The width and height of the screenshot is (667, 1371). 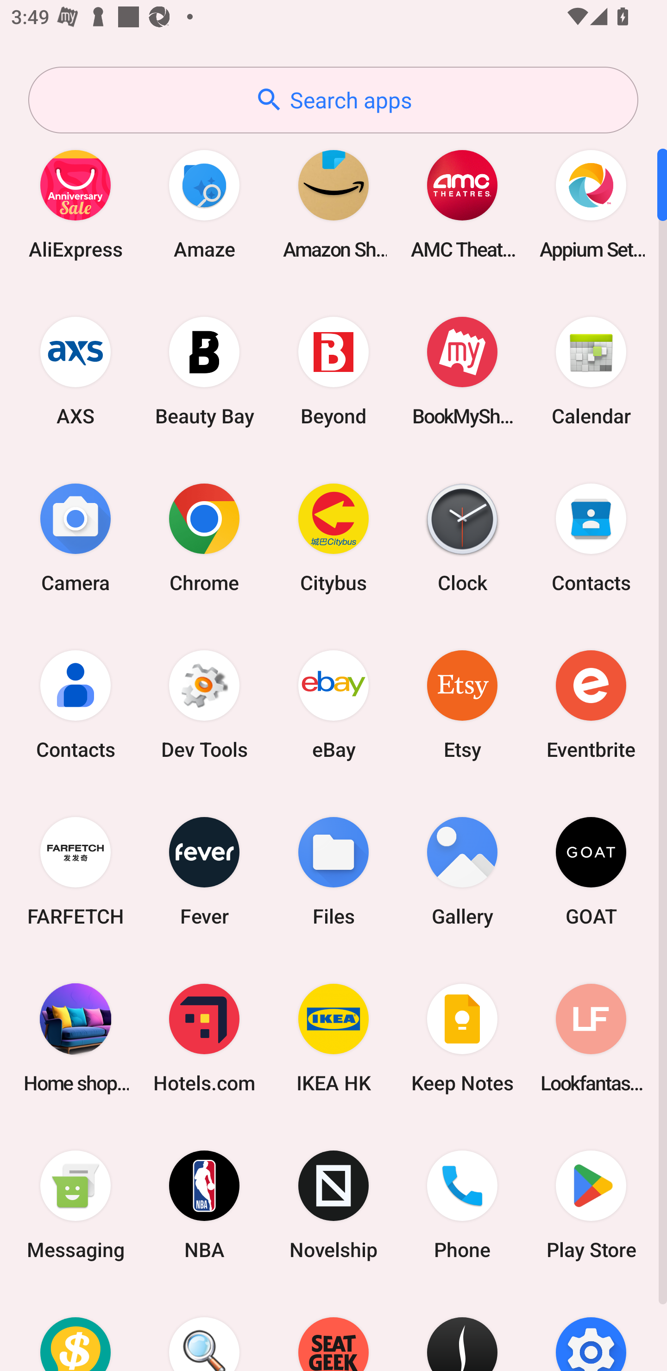 I want to click on FARFETCH, so click(x=76, y=871).